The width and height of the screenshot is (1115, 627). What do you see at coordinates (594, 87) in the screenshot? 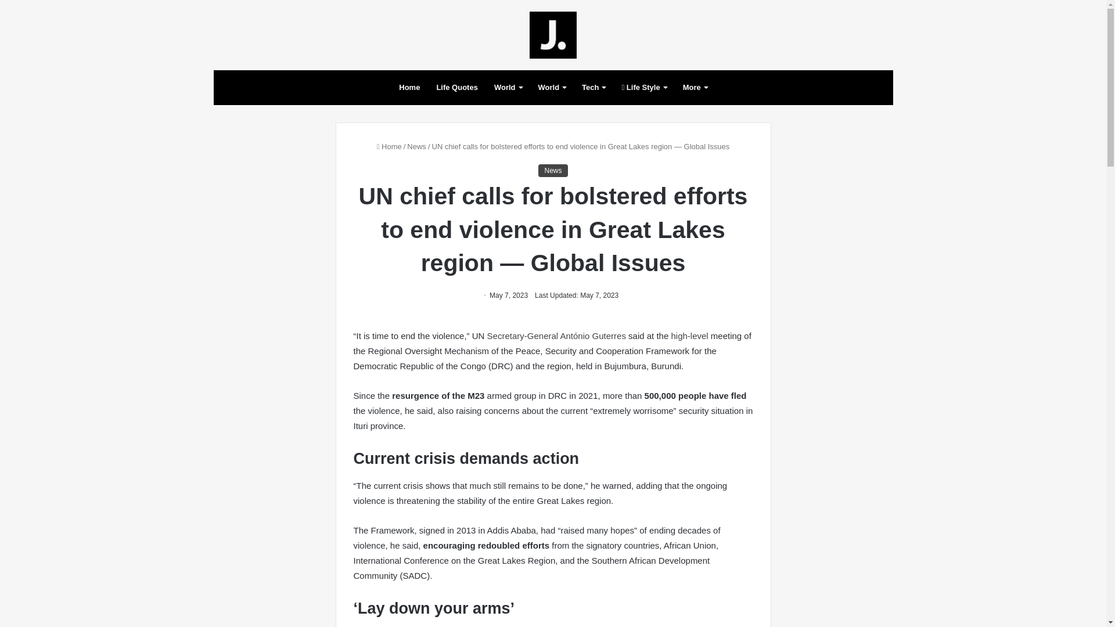
I see `Tech` at bounding box center [594, 87].